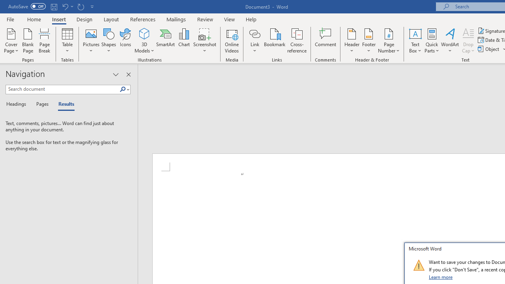 The width and height of the screenshot is (505, 284). What do you see at coordinates (184, 40) in the screenshot?
I see `Chart...` at bounding box center [184, 40].